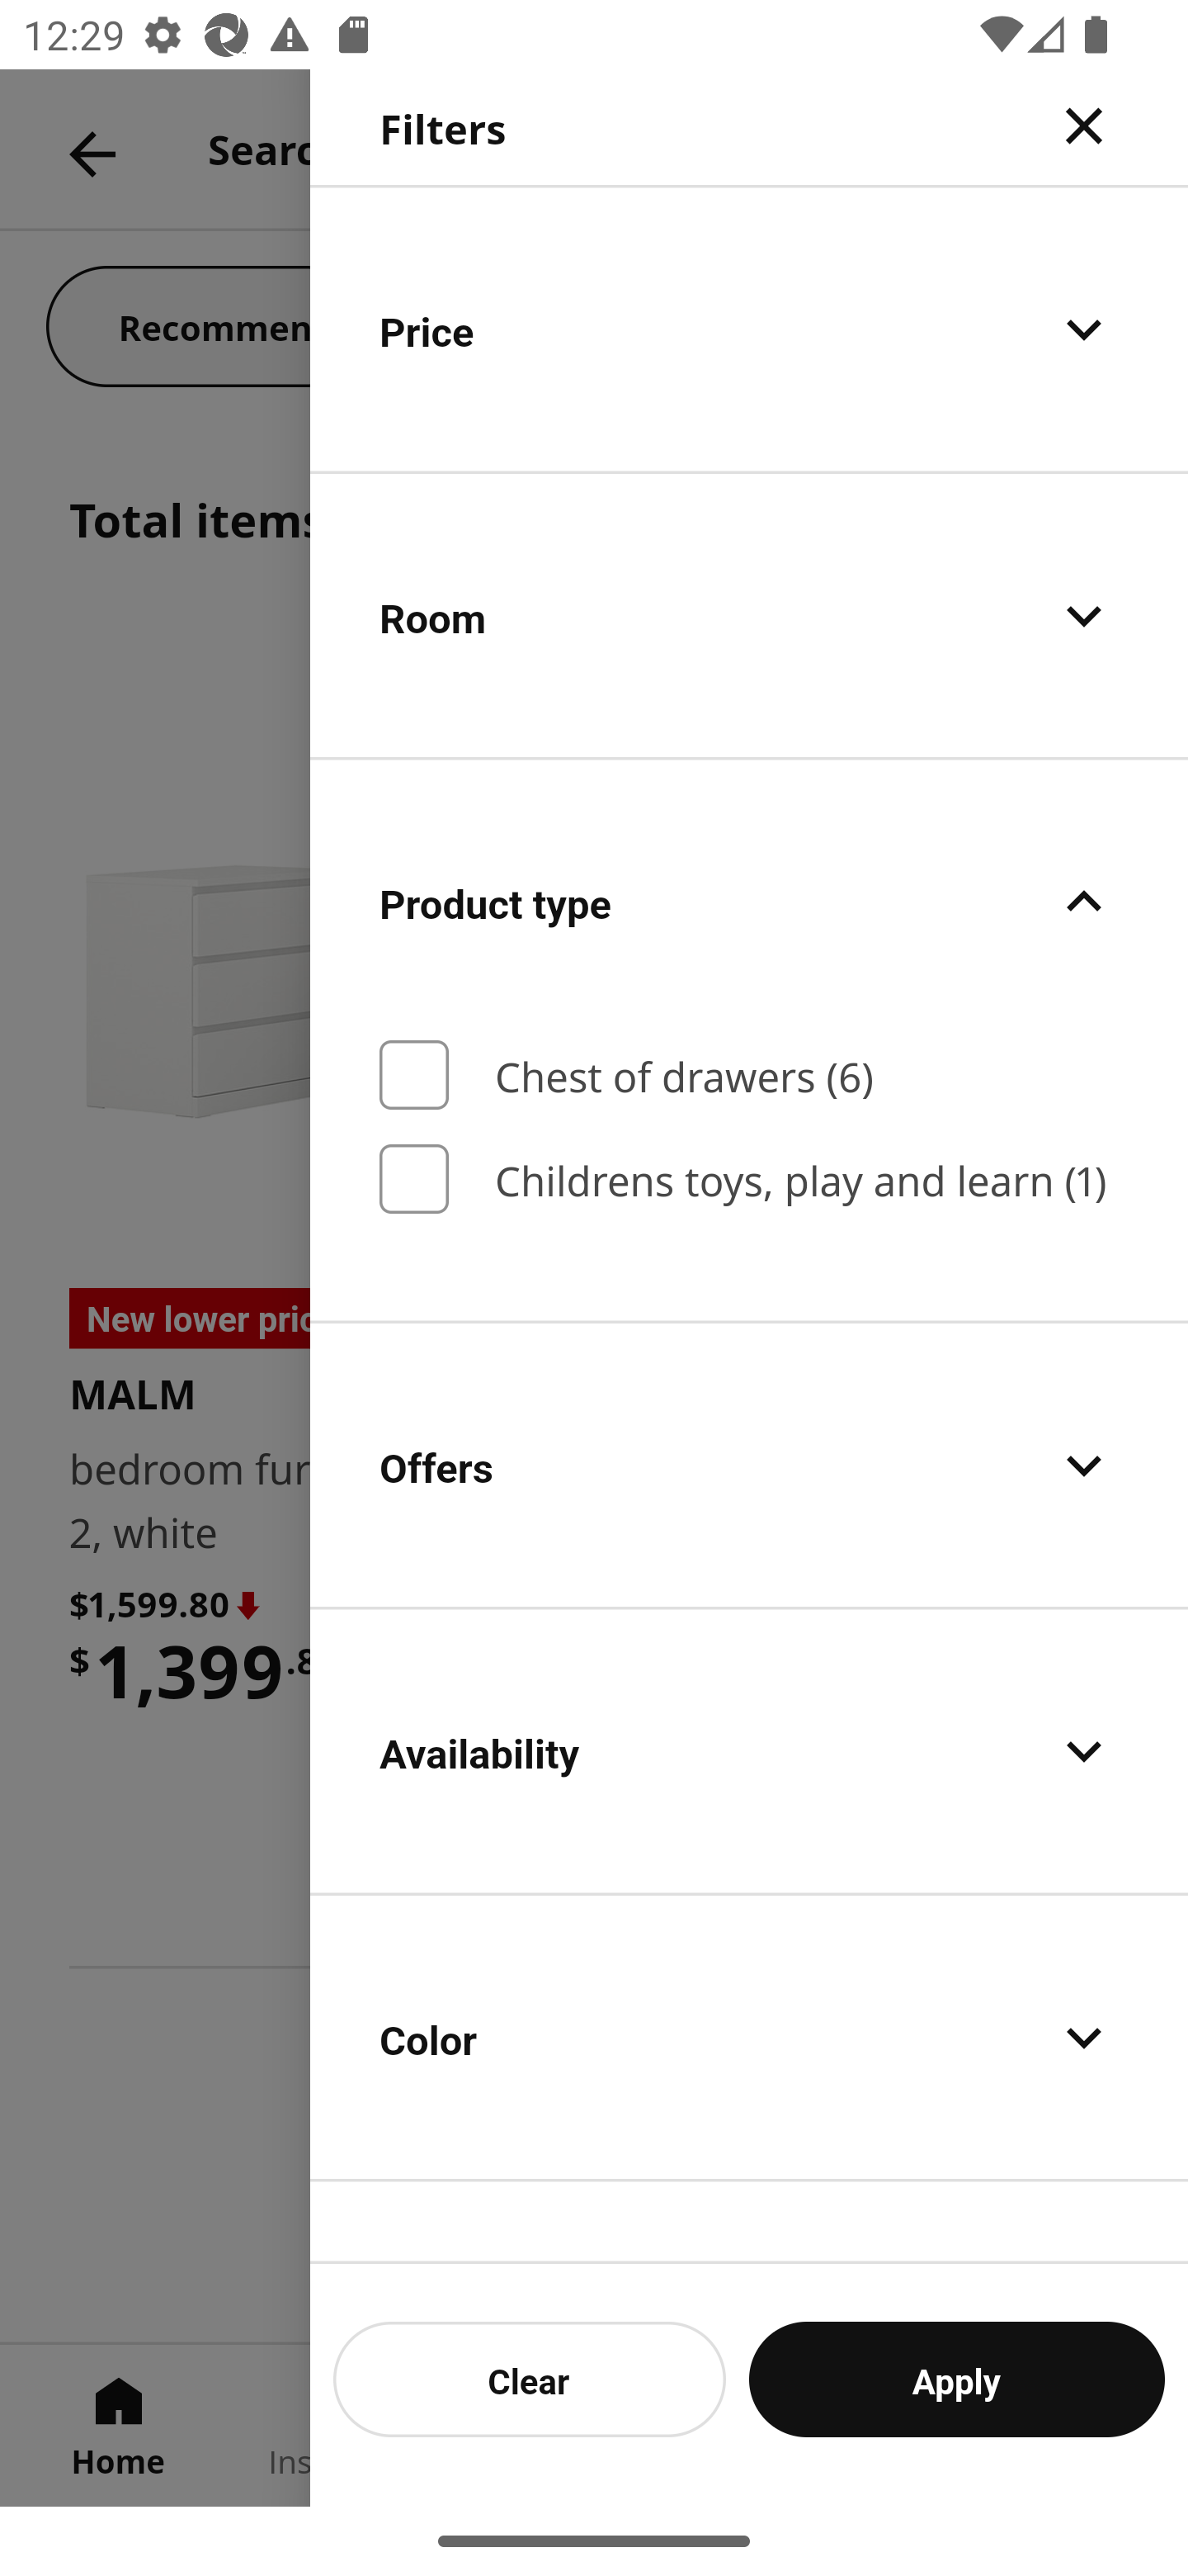 The image size is (1188, 2576). What do you see at coordinates (749, 902) in the screenshot?
I see `Product type` at bounding box center [749, 902].